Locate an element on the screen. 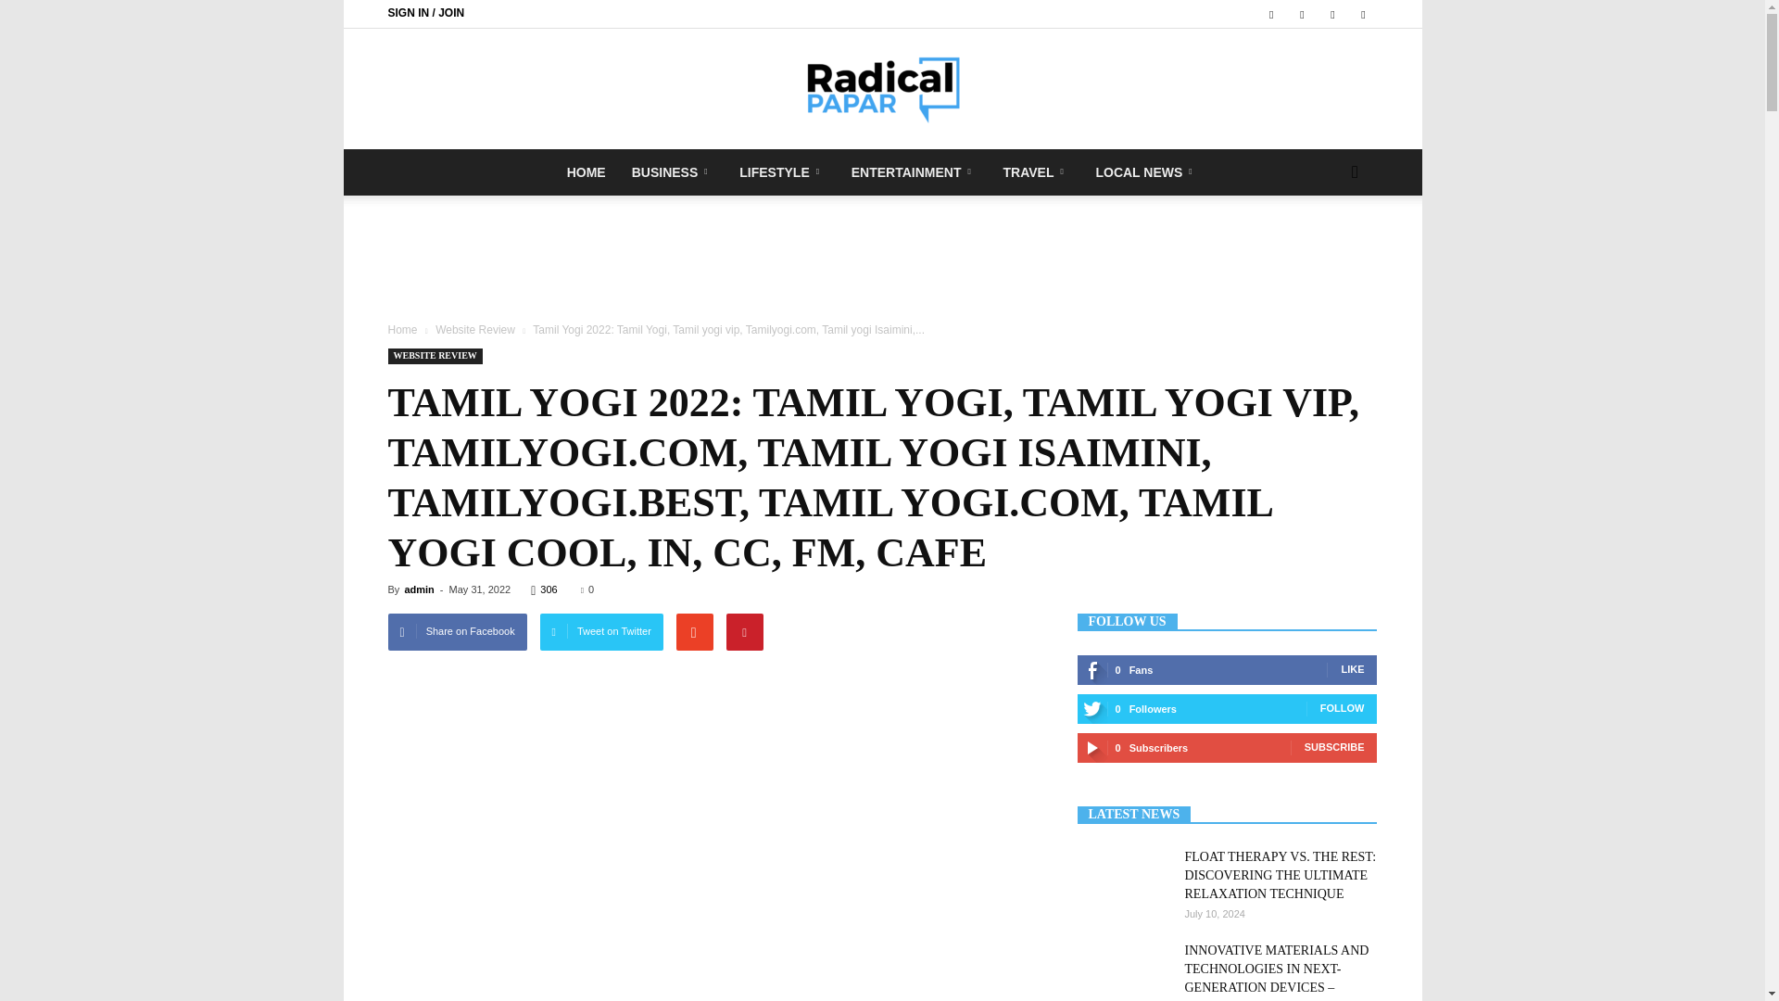 Image resolution: width=1779 pixels, height=1001 pixels. VKontakte is located at coordinates (1332, 14).